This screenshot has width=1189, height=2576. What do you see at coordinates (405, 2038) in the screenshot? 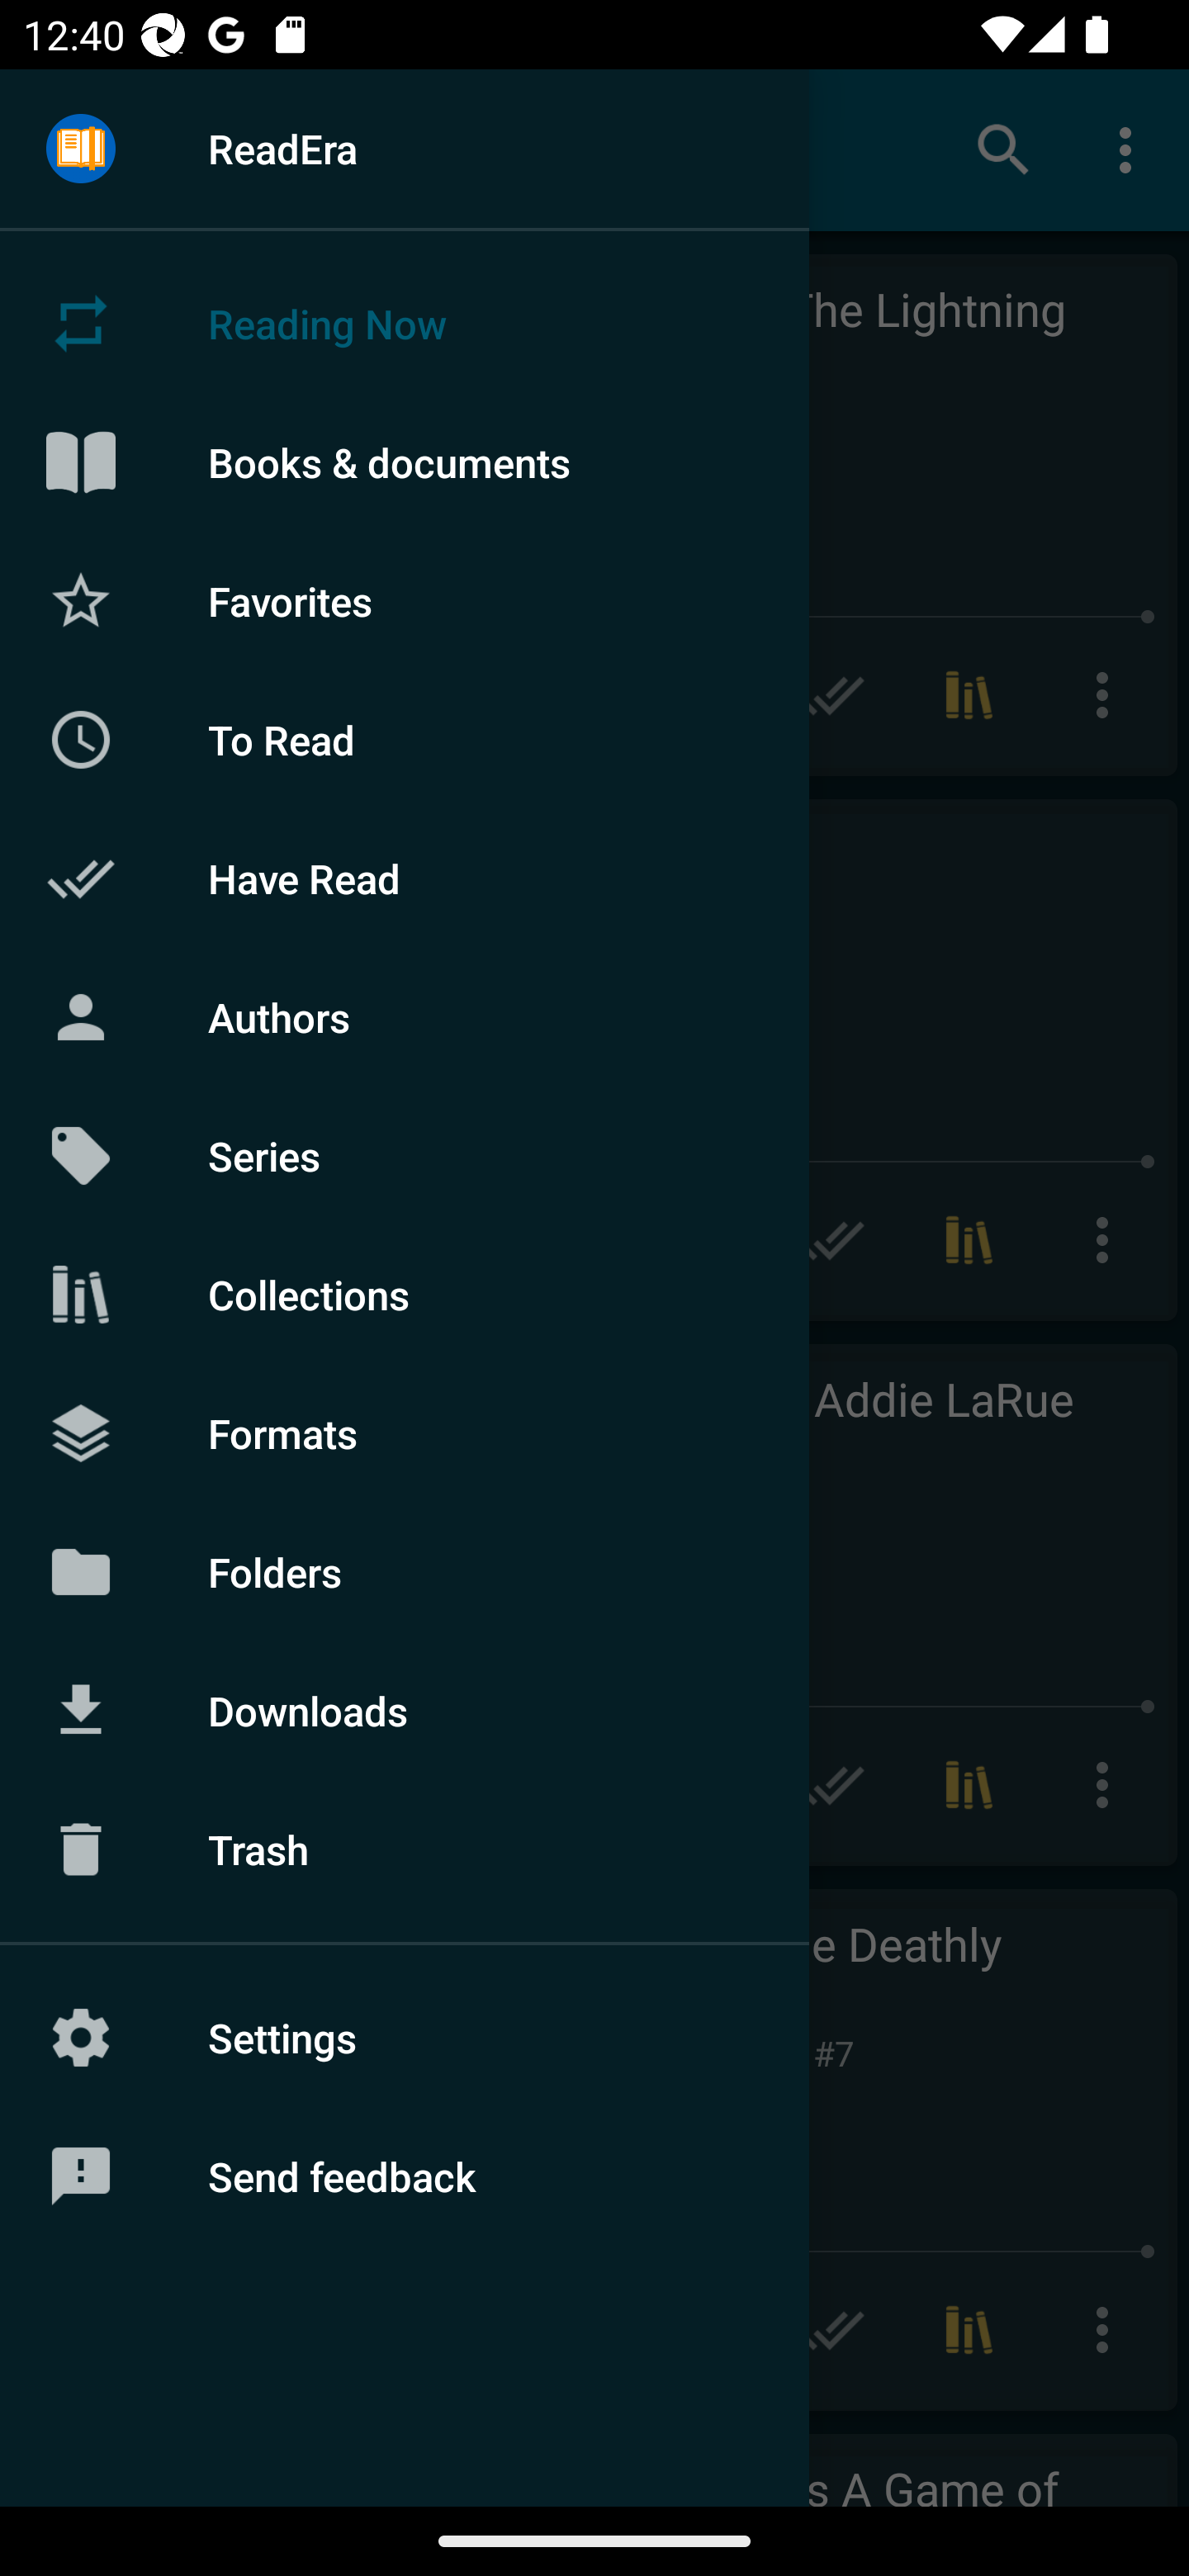
I see `Settings` at bounding box center [405, 2038].